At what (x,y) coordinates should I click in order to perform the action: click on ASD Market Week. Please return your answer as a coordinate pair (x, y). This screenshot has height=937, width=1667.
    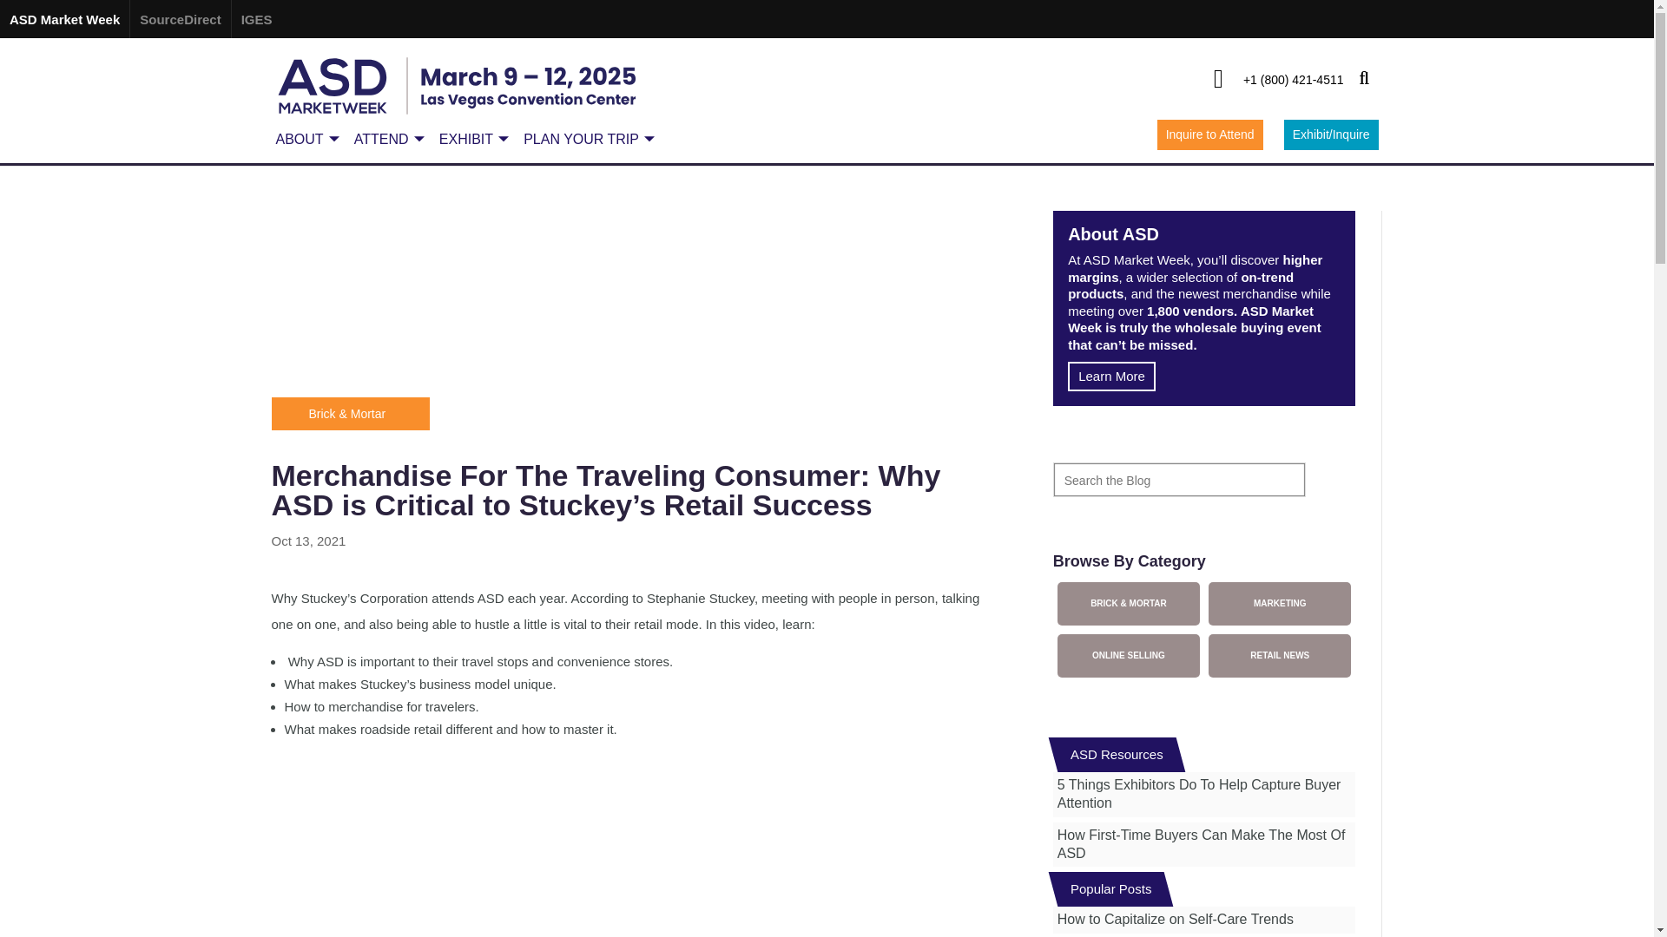
    Looking at the image, I should click on (64, 19).